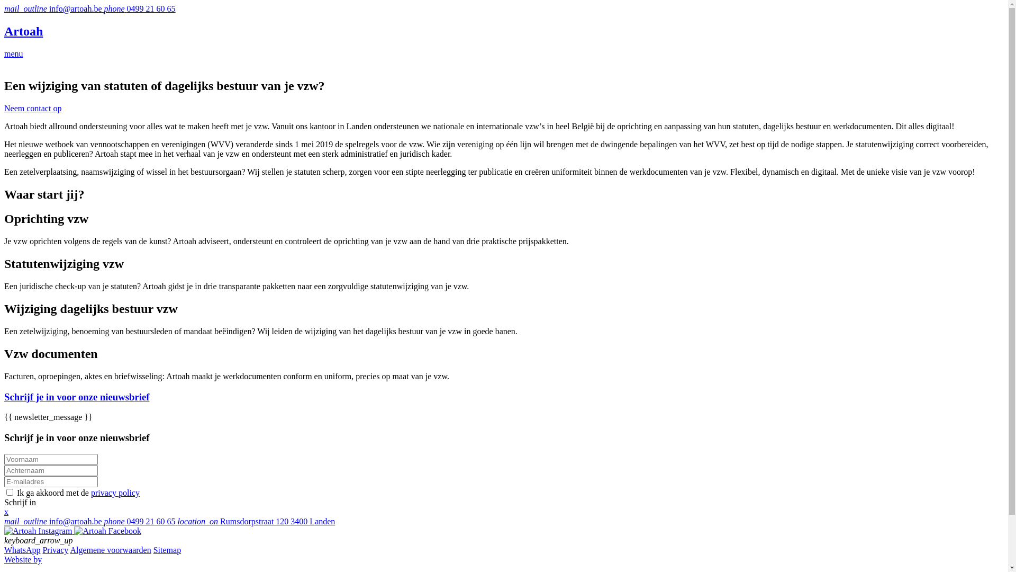 The width and height of the screenshot is (1016, 572). Describe the element at coordinates (257, 521) in the screenshot. I see `location_on Rumsdorpstraat 120 3400 Landen` at that location.